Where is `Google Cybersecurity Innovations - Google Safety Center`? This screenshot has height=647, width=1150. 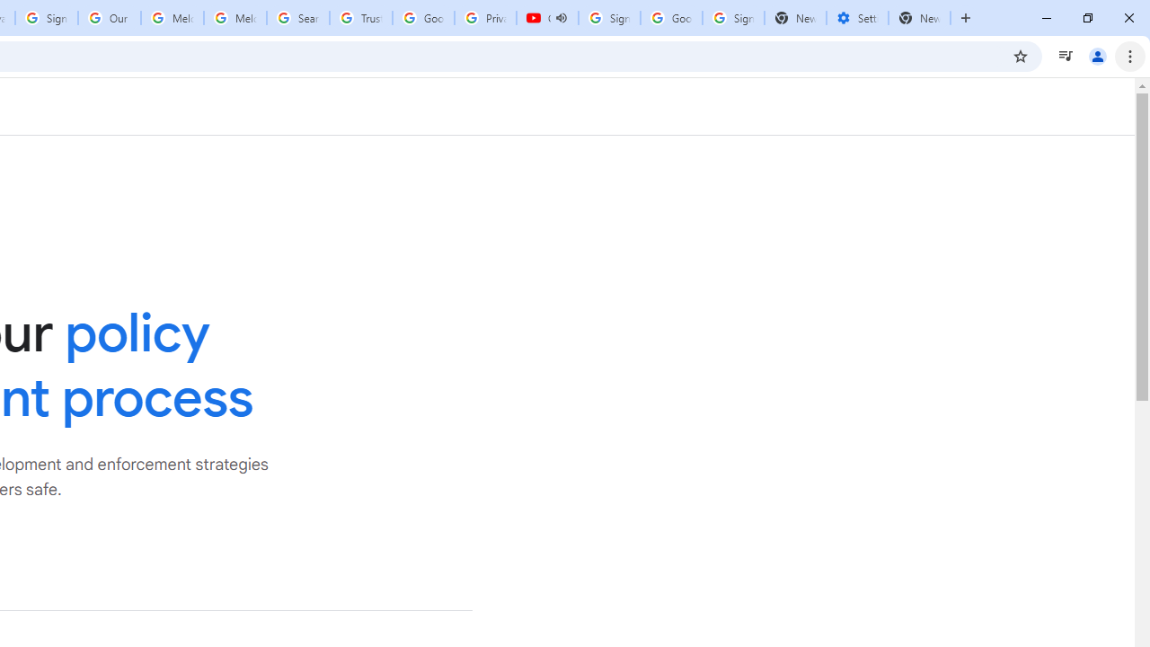 Google Cybersecurity Innovations - Google Safety Center is located at coordinates (672, 18).